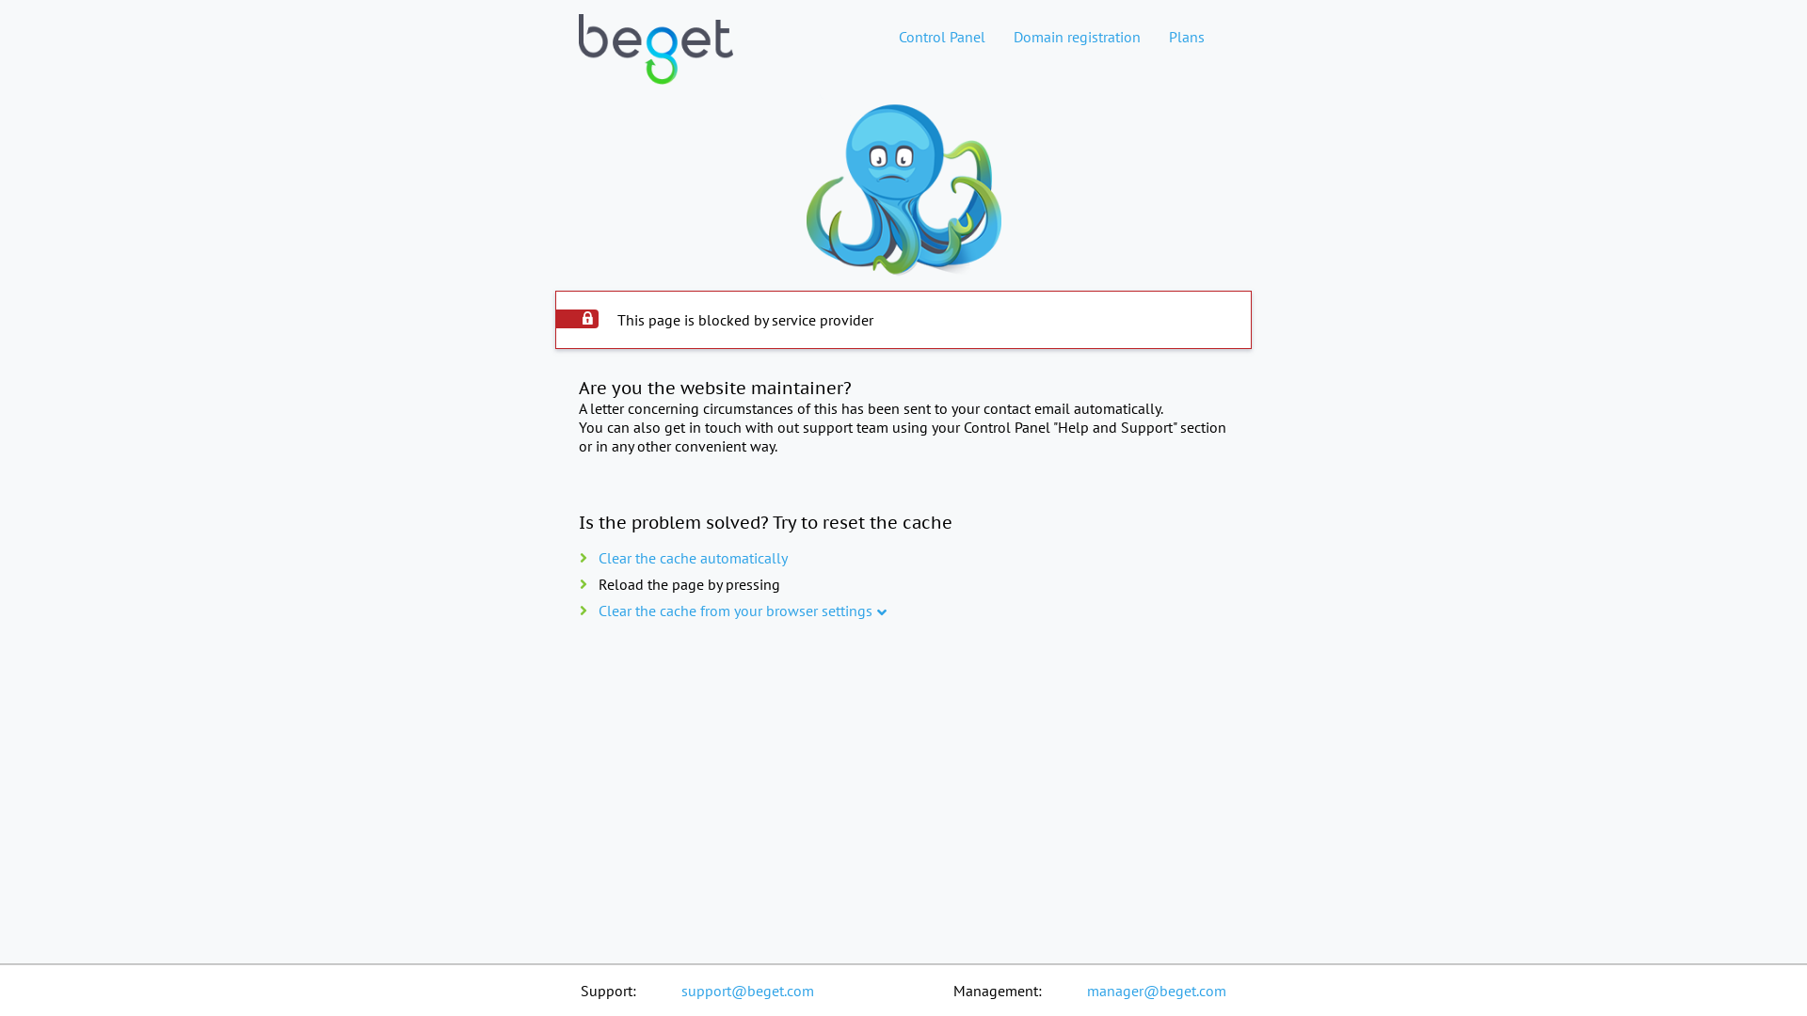 The height and width of the screenshot is (1016, 1807). Describe the element at coordinates (656, 65) in the screenshot. I see `Web hosting home page` at that location.